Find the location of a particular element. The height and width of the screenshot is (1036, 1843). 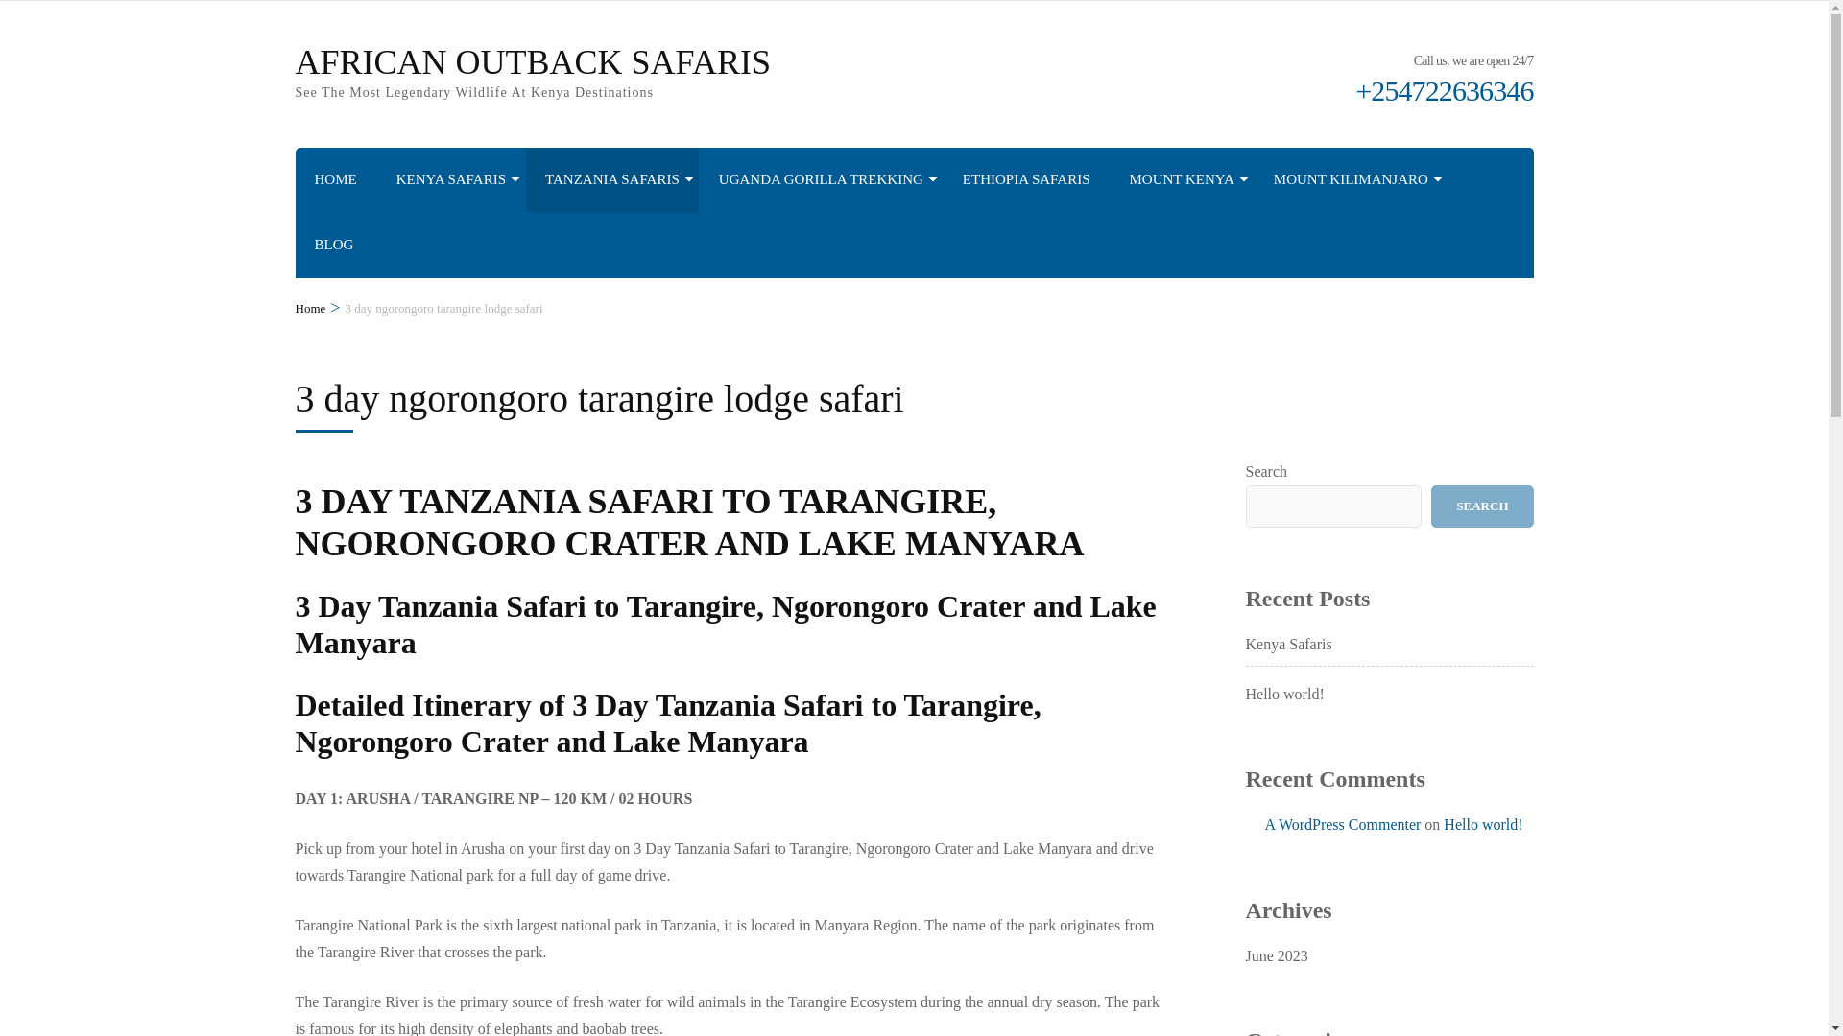

AFRICAN OUTBACK SAFARIS is located at coordinates (532, 62).